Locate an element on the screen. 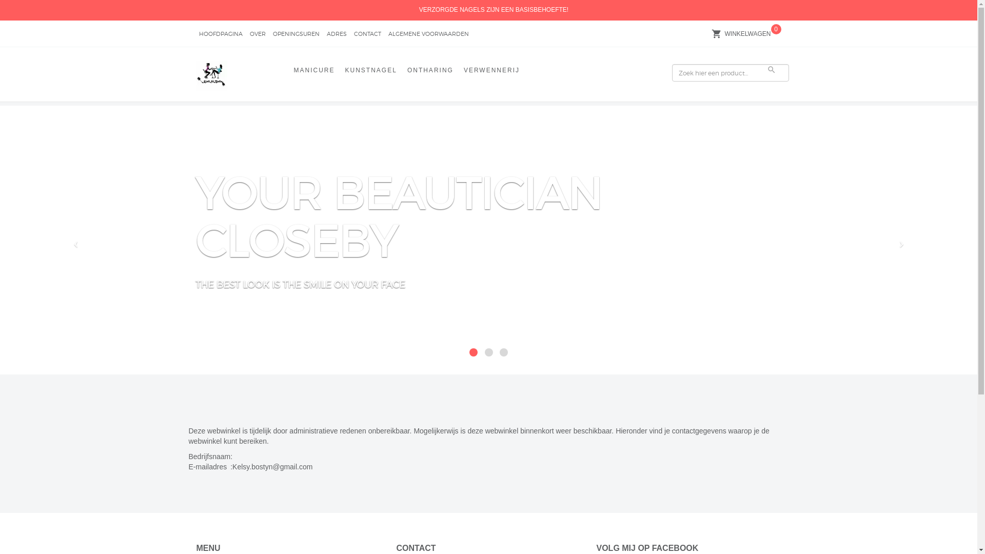 The image size is (985, 554). CONTACT is located at coordinates (367, 35).